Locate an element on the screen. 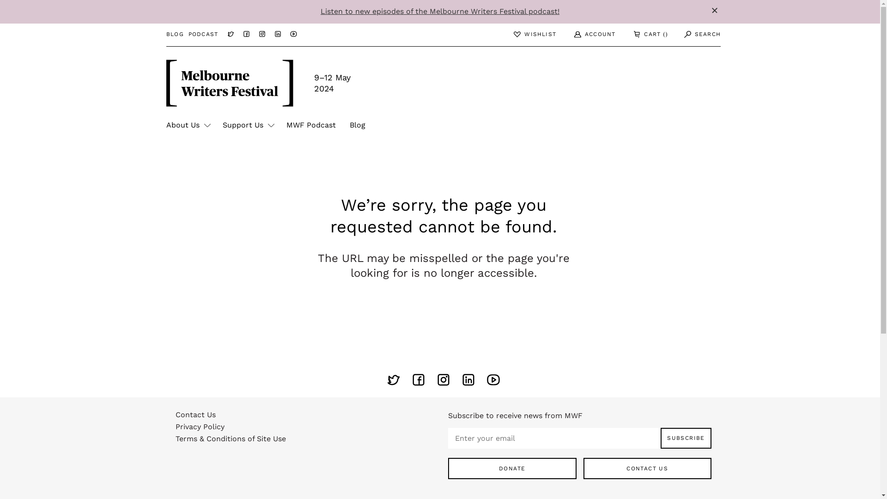  CART () is located at coordinates (645, 34).